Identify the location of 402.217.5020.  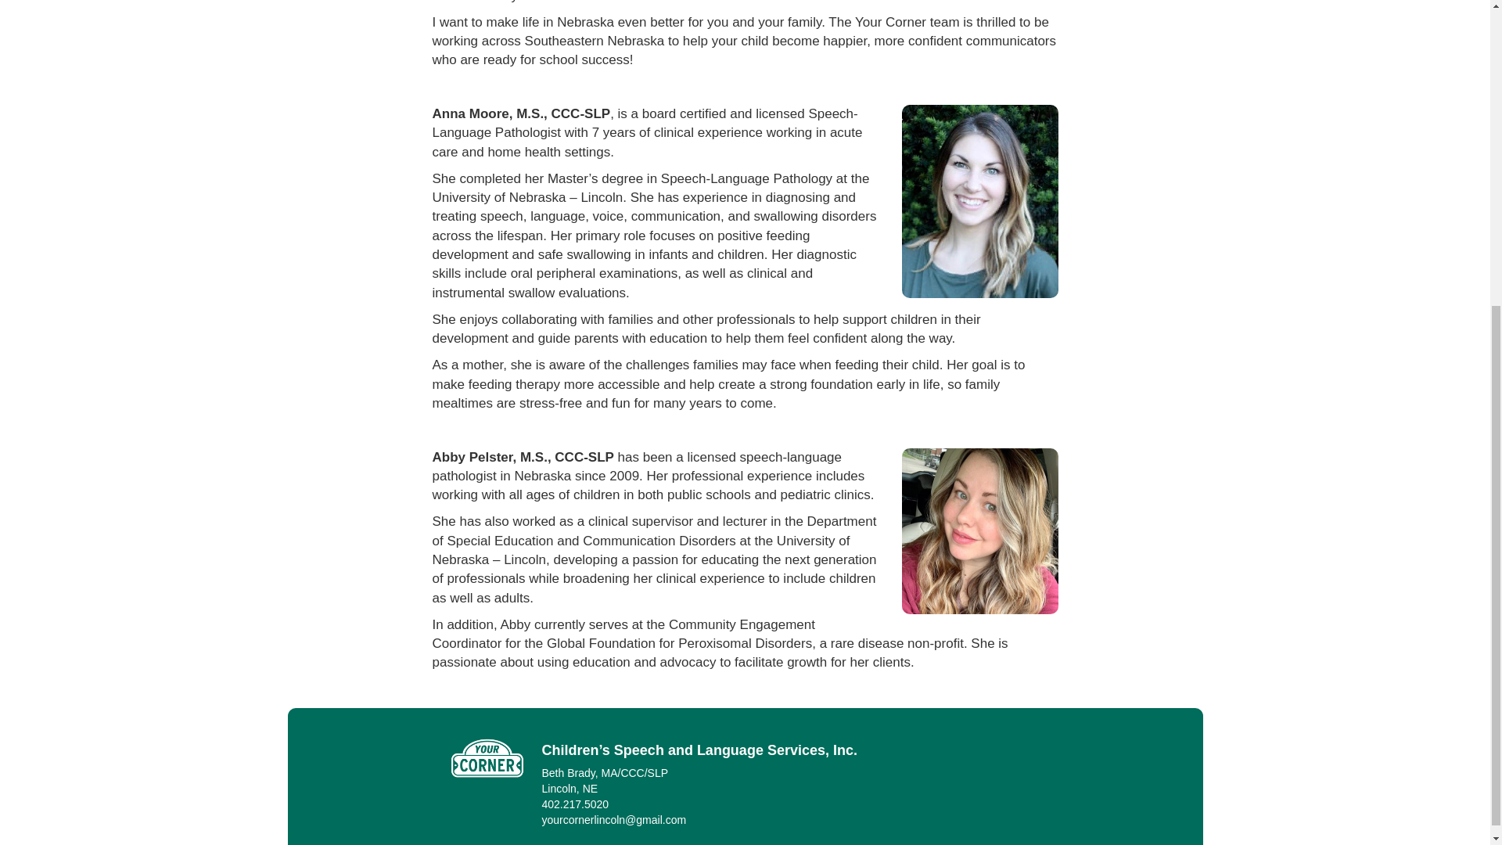
(574, 804).